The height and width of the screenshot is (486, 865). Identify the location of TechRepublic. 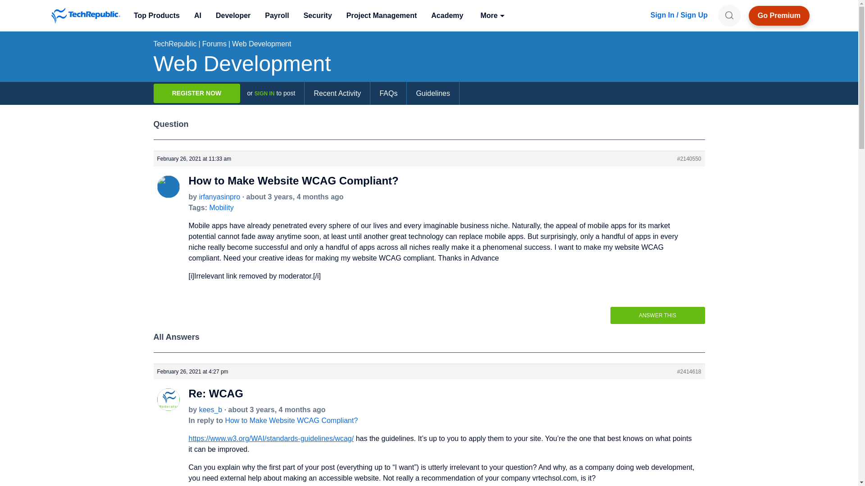
(86, 15).